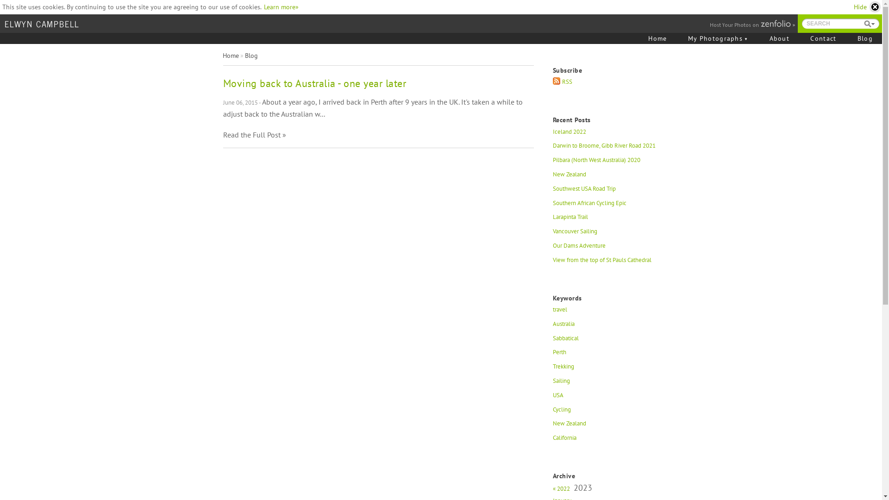 This screenshot has height=500, width=889. Describe the element at coordinates (606, 398) in the screenshot. I see `USA` at that location.